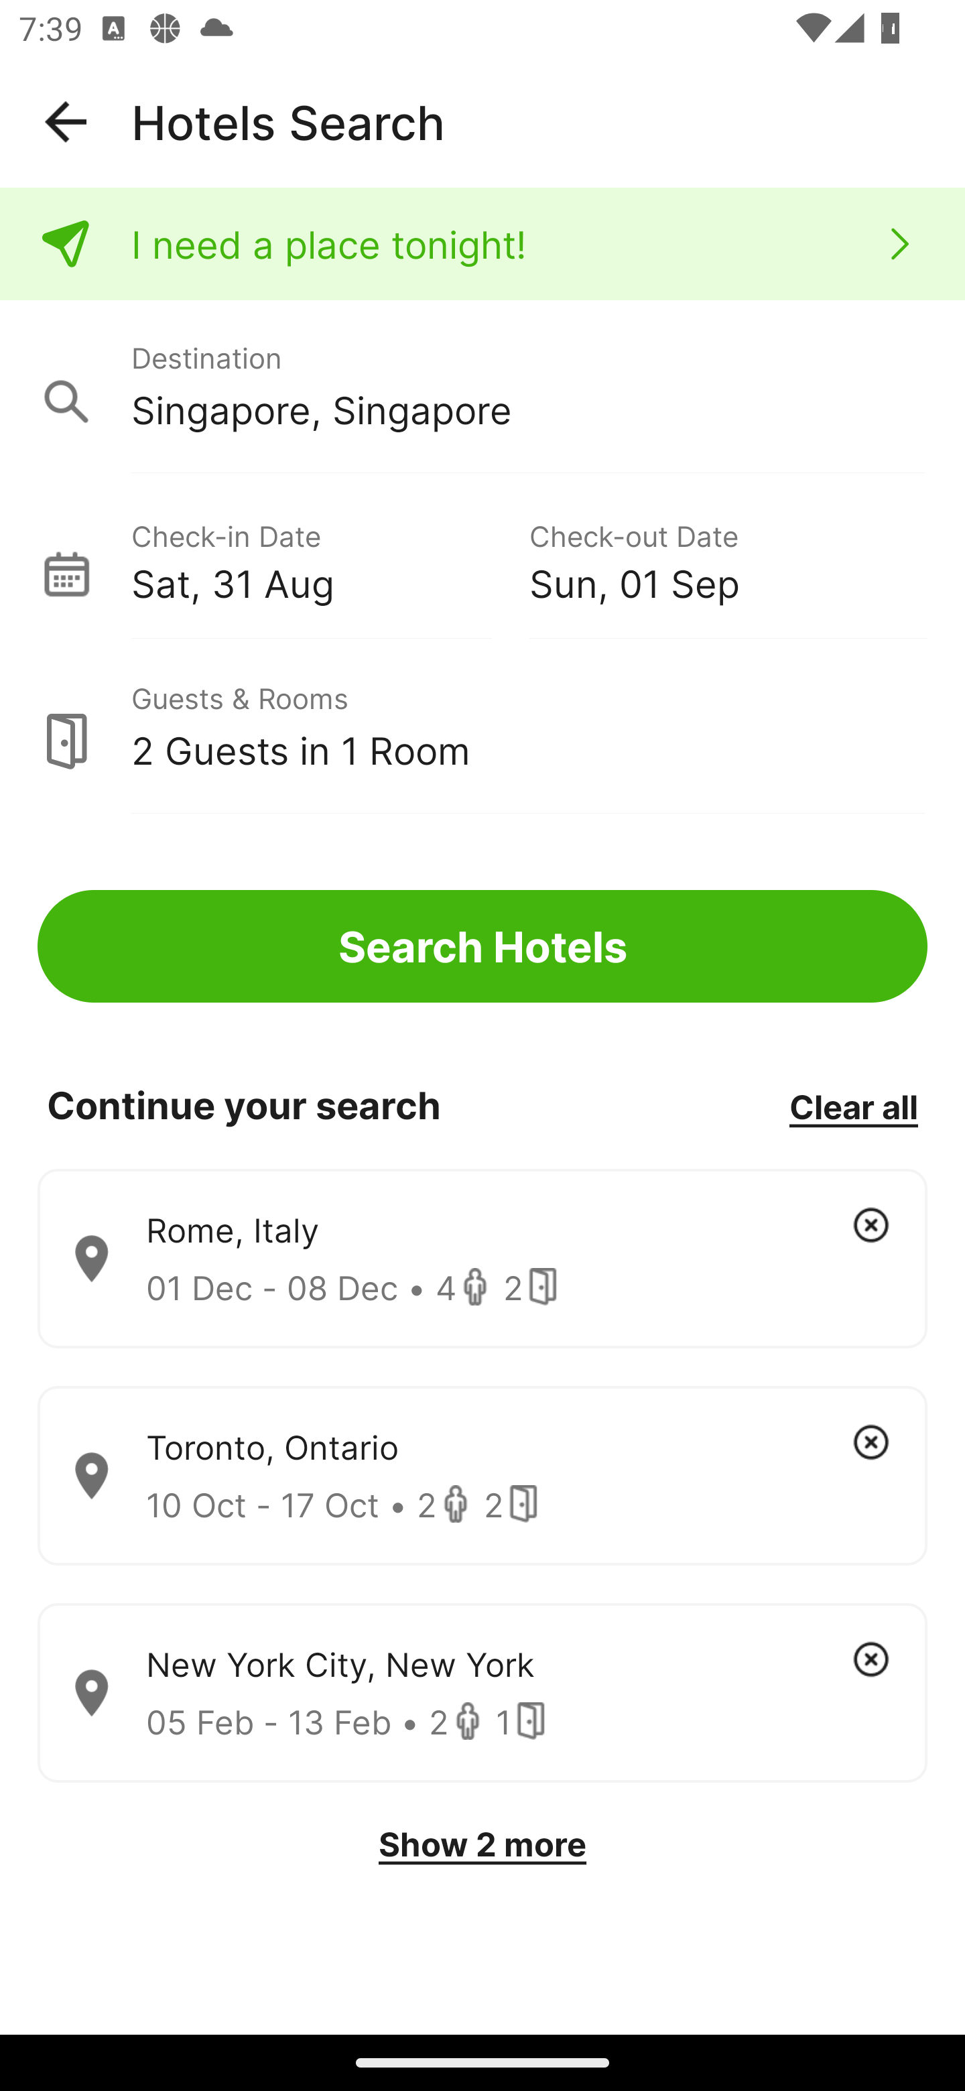 This screenshot has width=965, height=2091. I want to click on Show 2 more, so click(482, 1844).